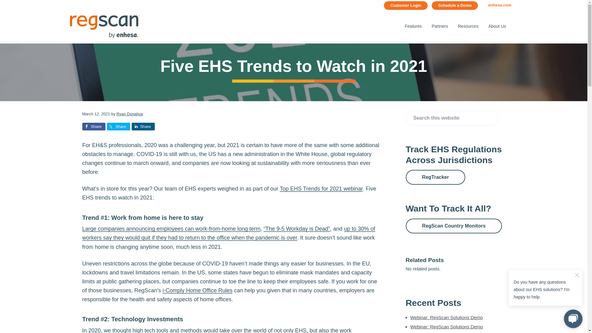  I want to click on Share, so click(118, 126).